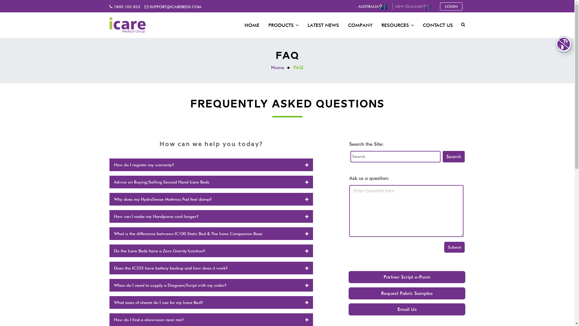  Describe the element at coordinates (125, 7) in the screenshot. I see `1800 105 853` at that location.